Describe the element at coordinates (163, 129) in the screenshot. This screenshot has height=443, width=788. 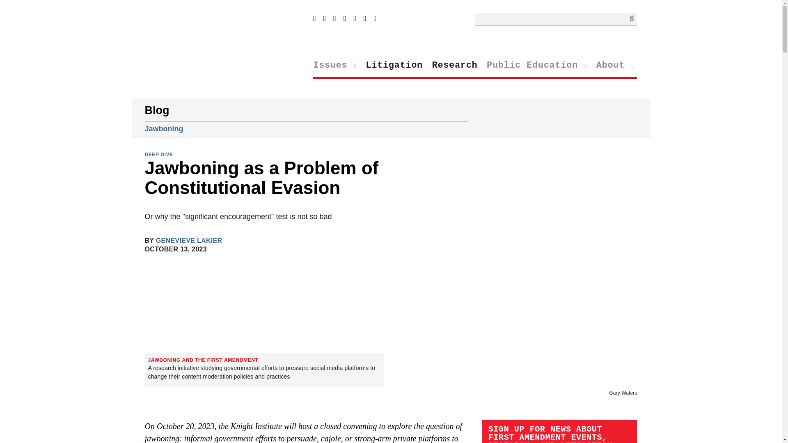
I see `Jawboning` at that location.